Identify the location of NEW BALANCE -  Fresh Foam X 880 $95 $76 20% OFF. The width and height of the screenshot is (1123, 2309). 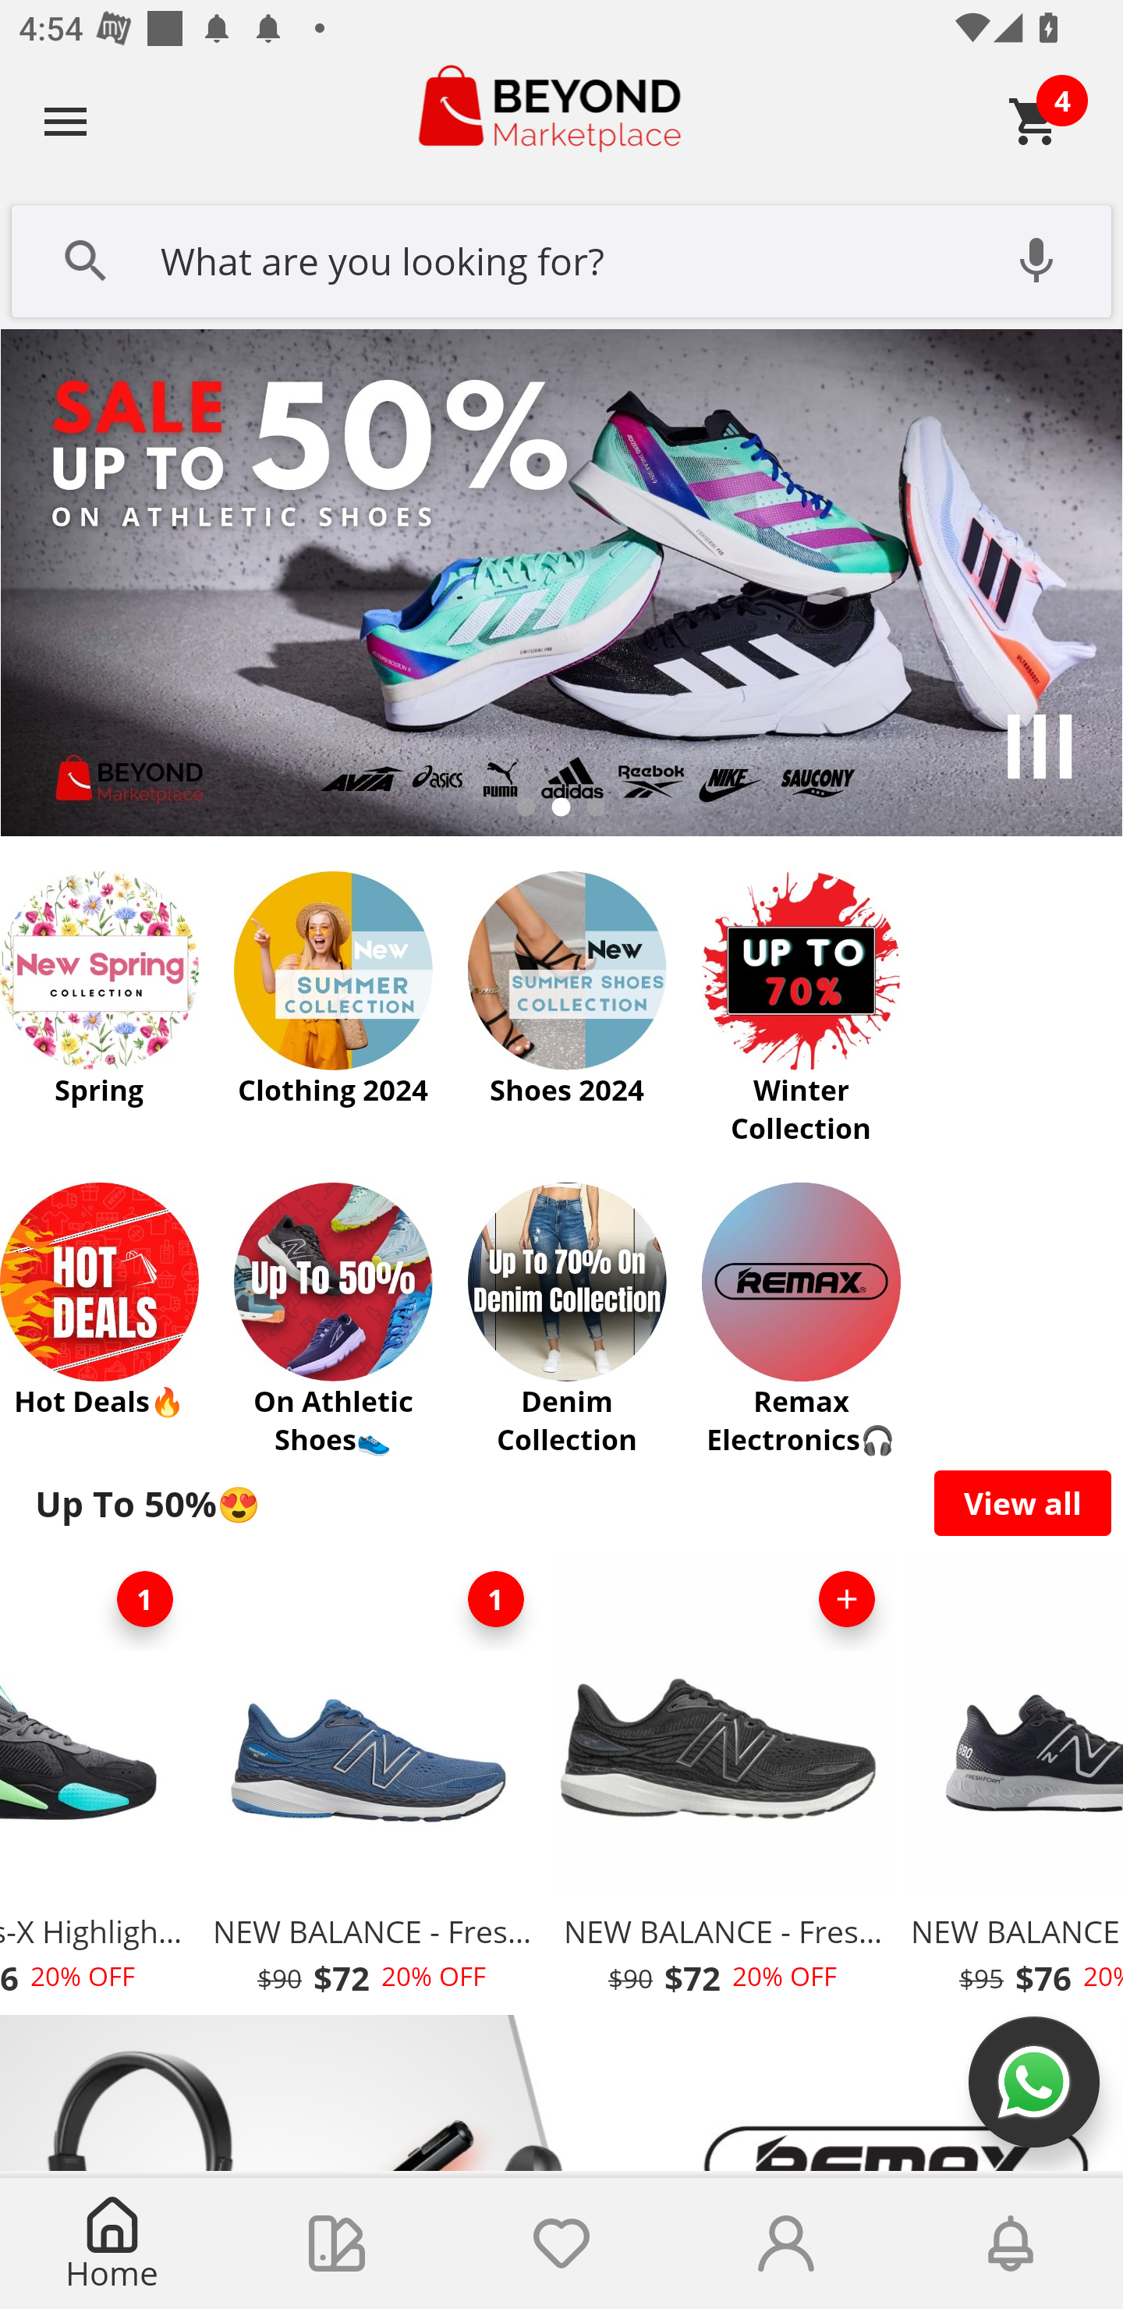
(1011, 1782).